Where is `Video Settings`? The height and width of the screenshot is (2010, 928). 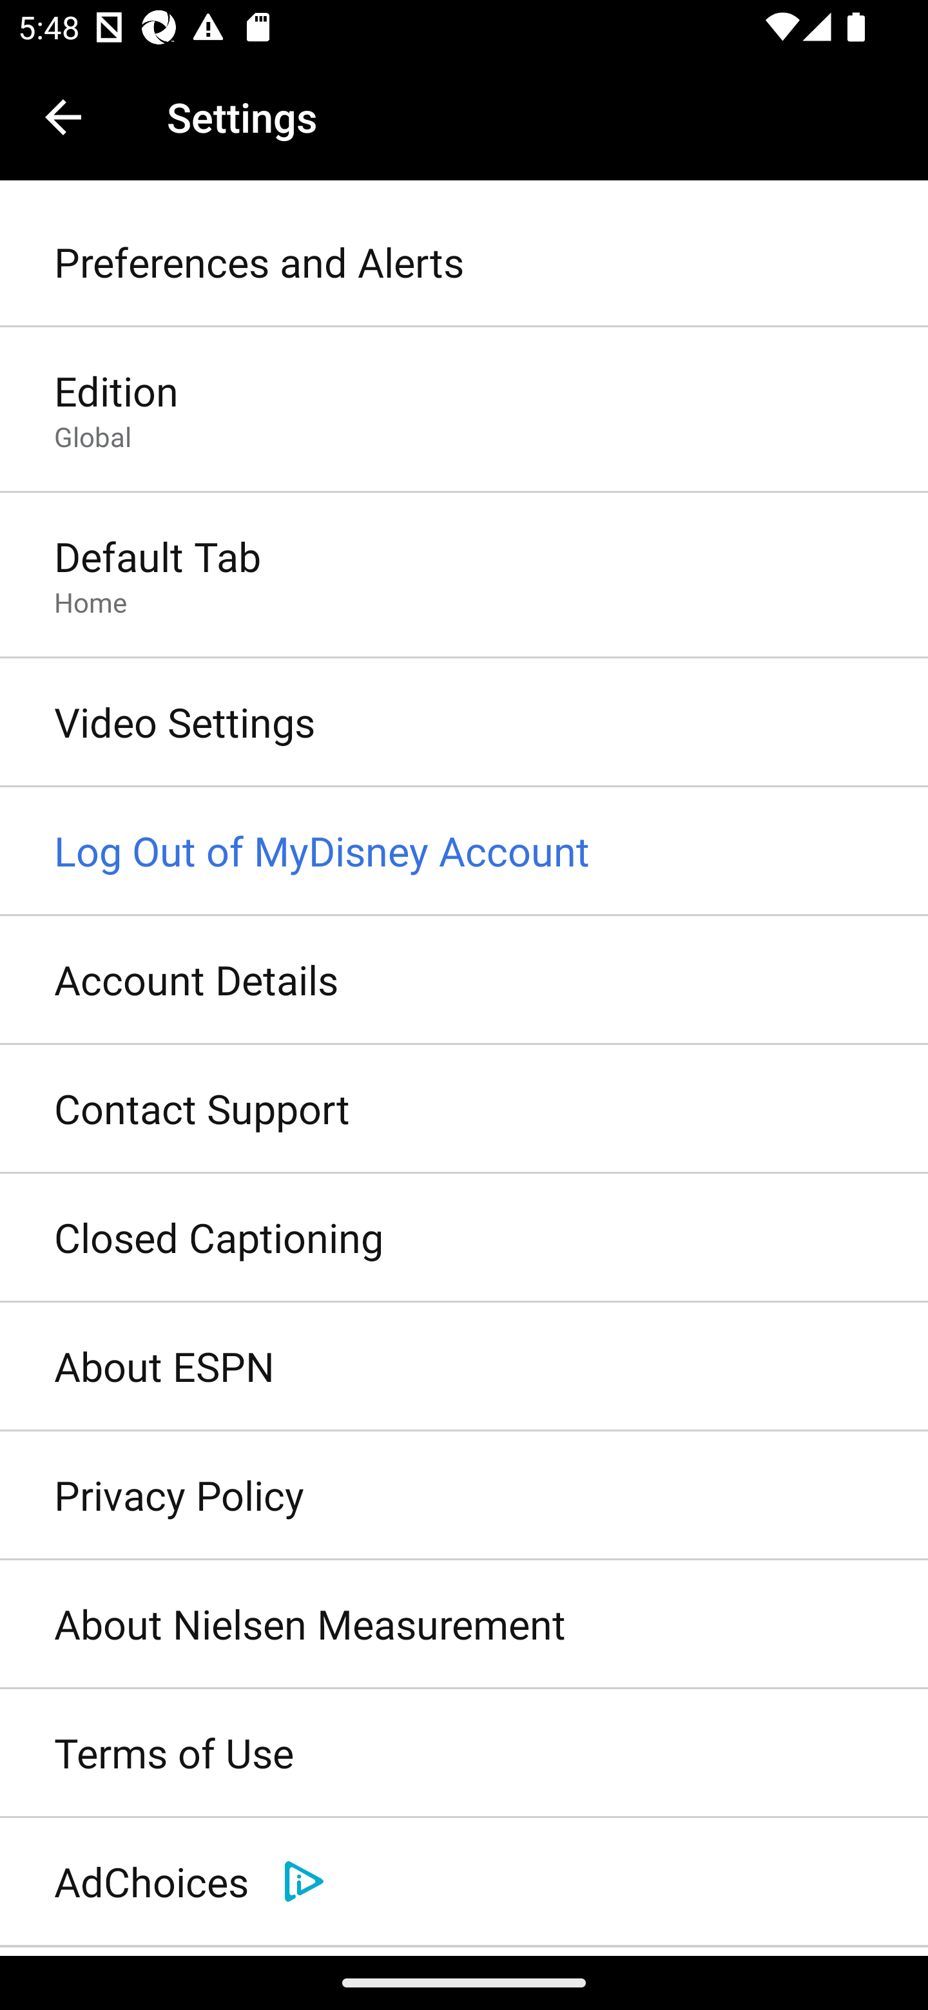 Video Settings is located at coordinates (464, 723).